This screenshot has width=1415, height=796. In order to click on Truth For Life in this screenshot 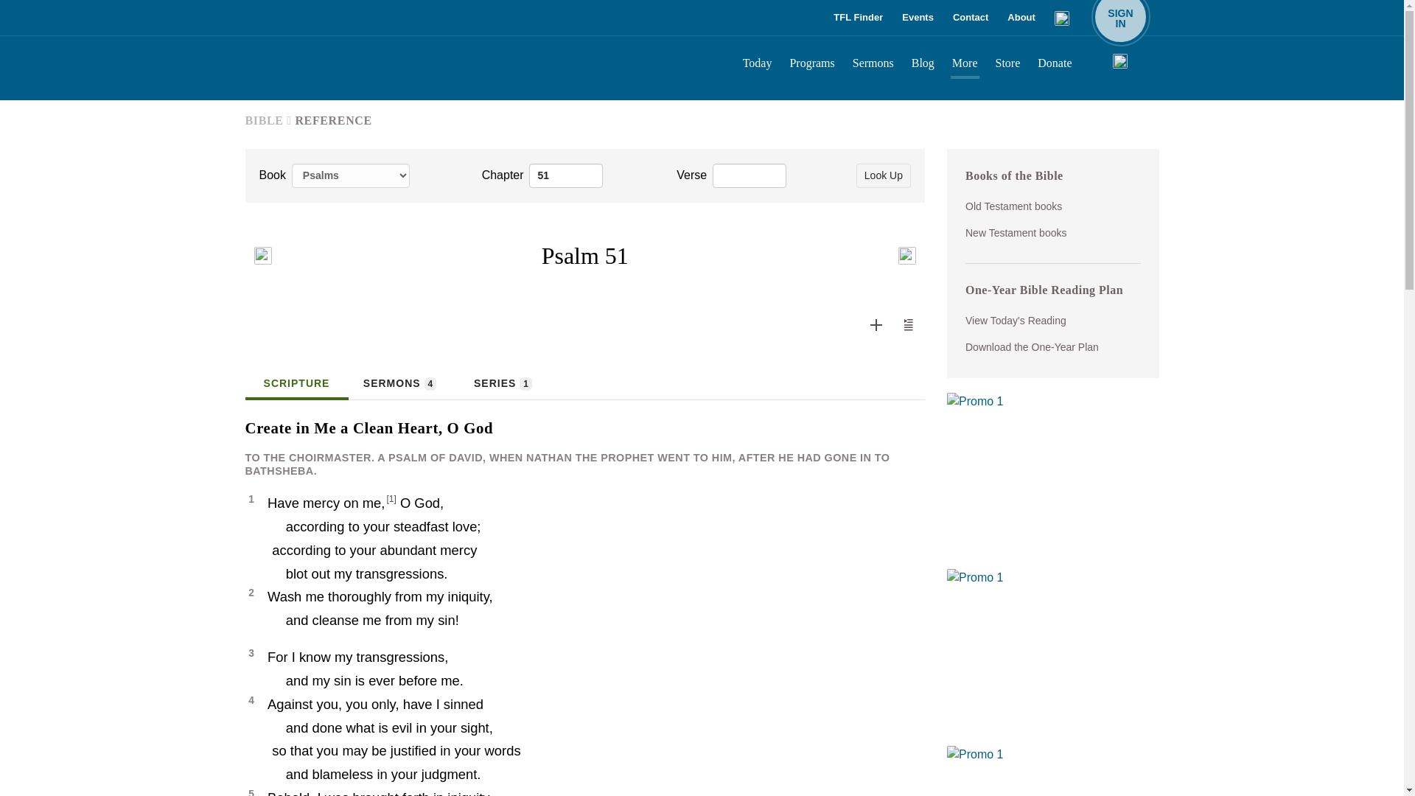, I will do `click(355, 67)`.